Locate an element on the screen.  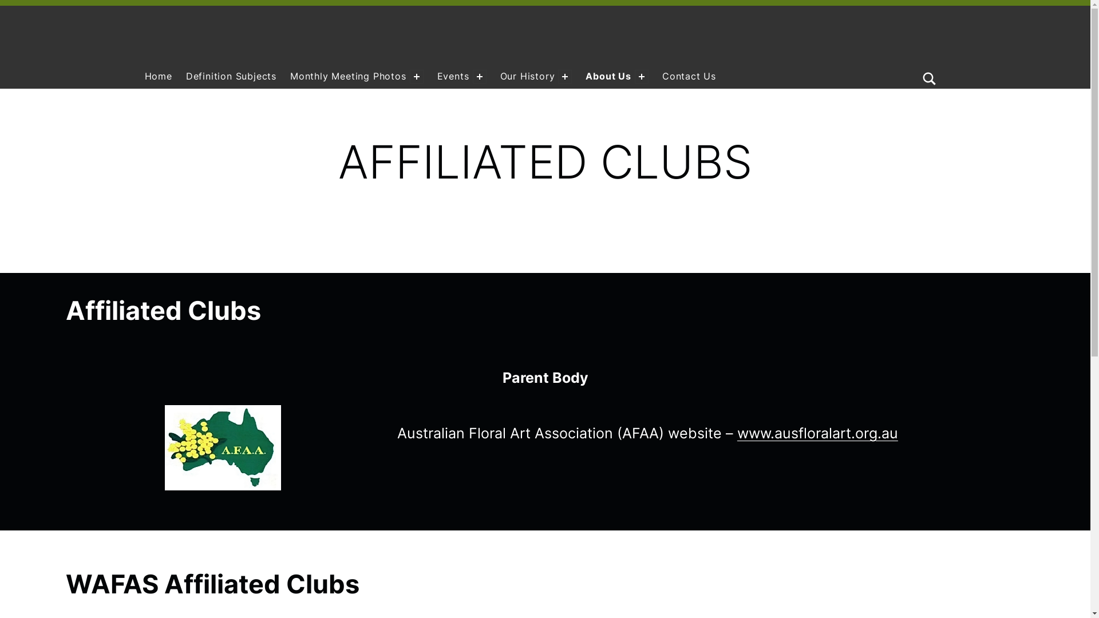
Contact Us is located at coordinates (689, 77).